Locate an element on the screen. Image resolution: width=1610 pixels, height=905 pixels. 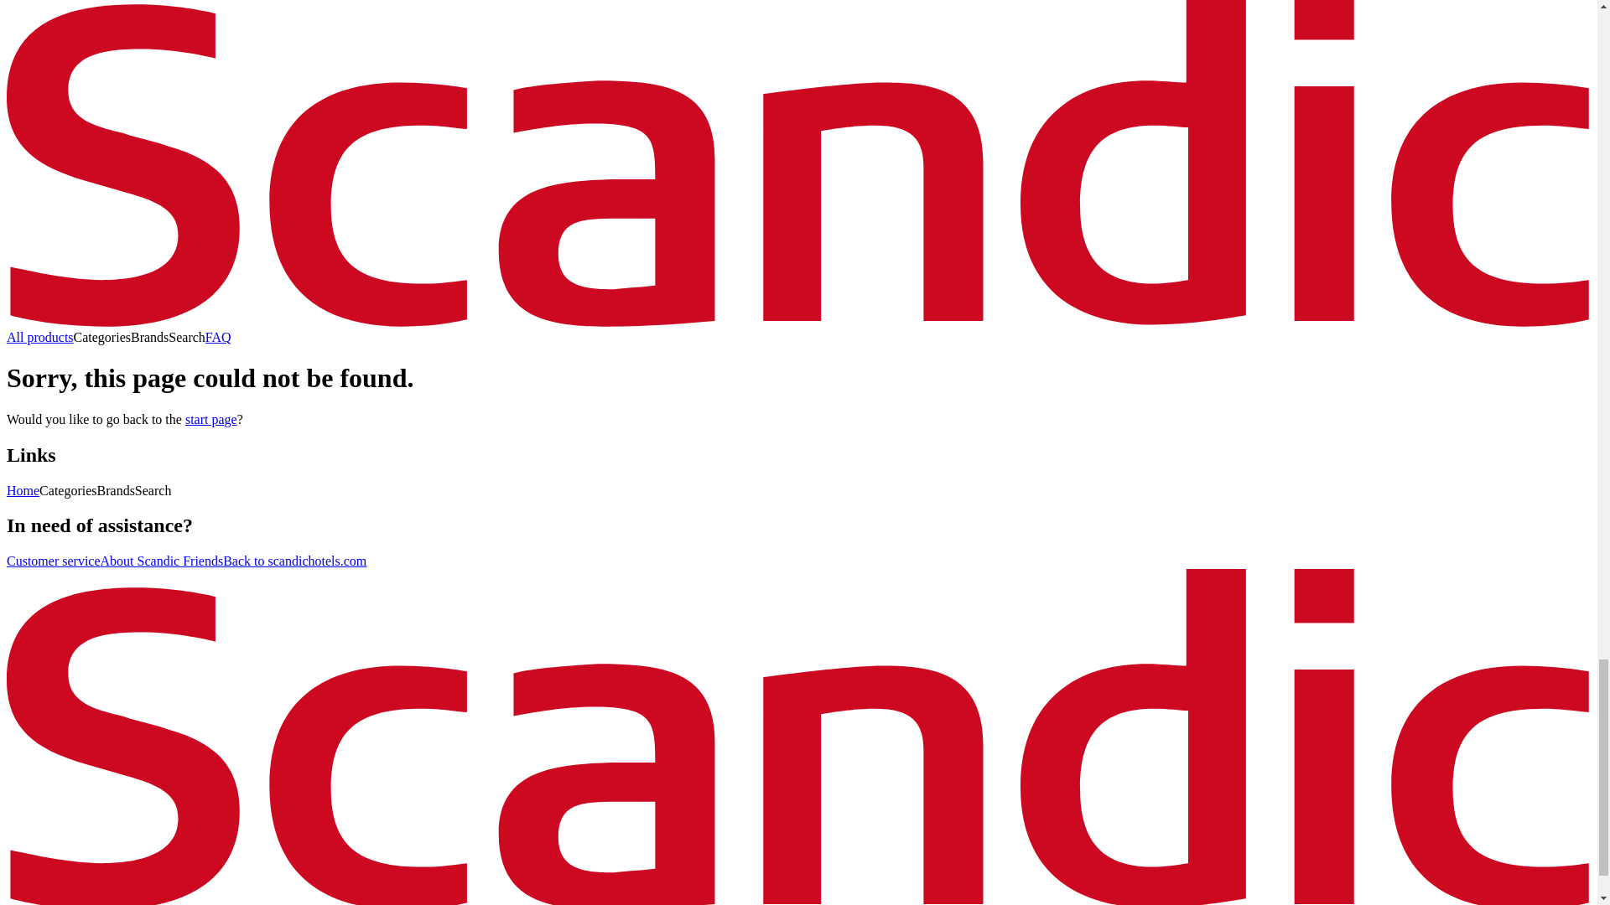
FAQ is located at coordinates (218, 337).